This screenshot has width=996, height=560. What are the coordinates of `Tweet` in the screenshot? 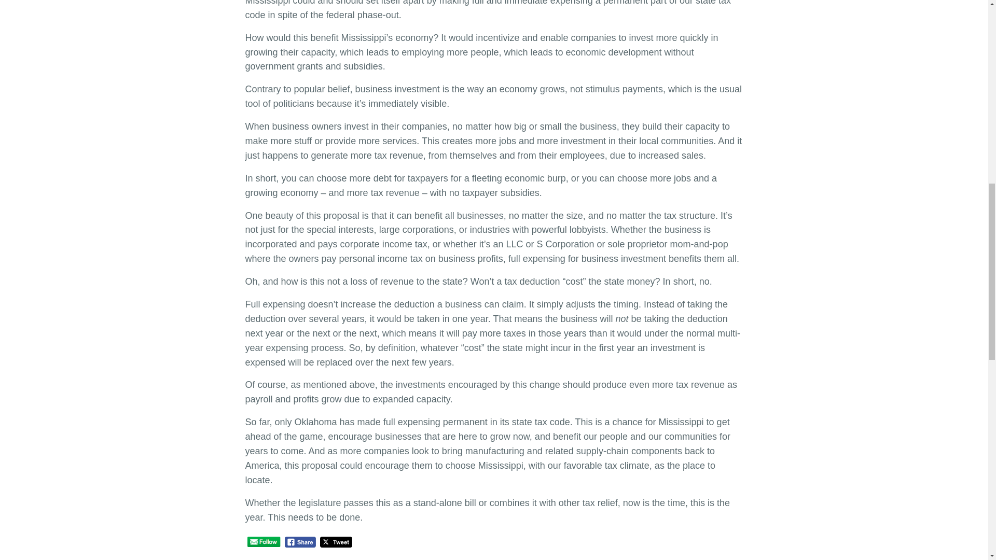 It's located at (336, 542).